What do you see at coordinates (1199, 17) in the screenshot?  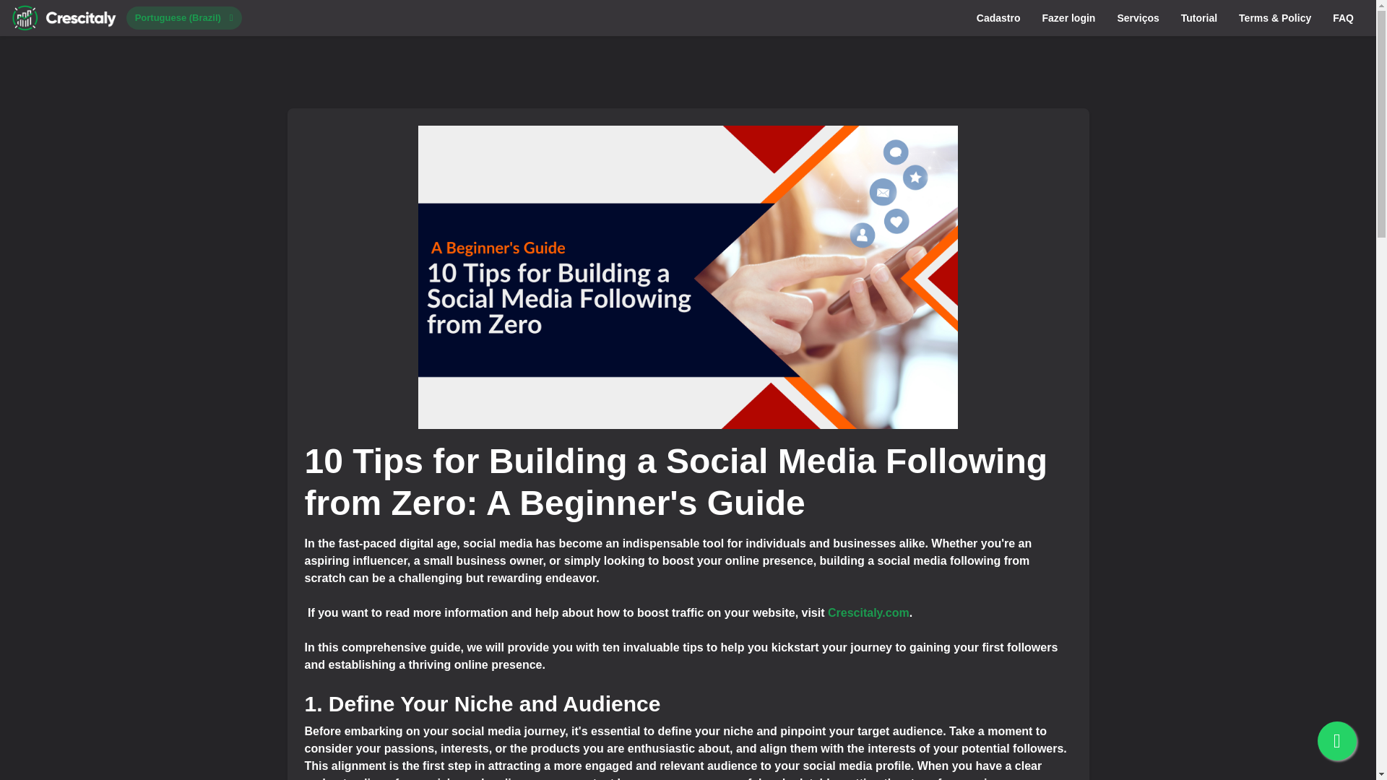 I see `Tutorial` at bounding box center [1199, 17].